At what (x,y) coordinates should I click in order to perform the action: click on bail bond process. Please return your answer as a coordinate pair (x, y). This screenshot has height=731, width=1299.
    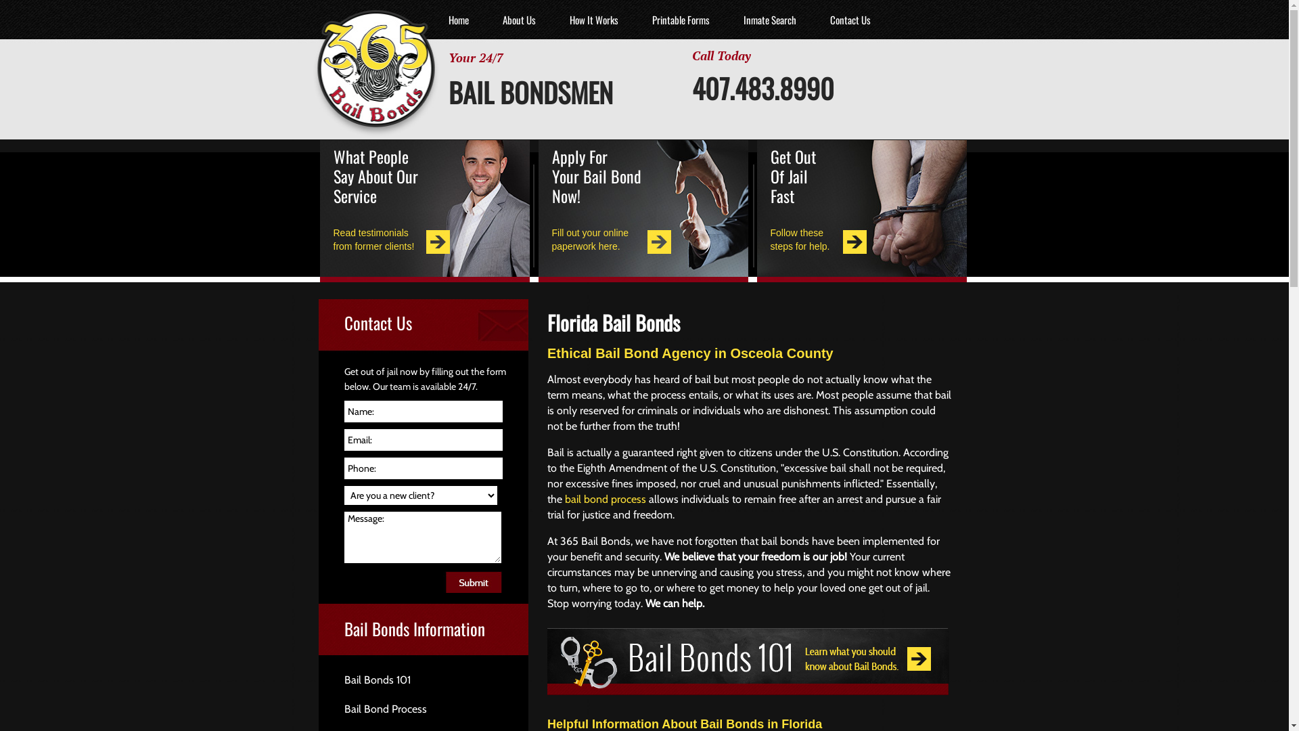
    Looking at the image, I should click on (606, 500).